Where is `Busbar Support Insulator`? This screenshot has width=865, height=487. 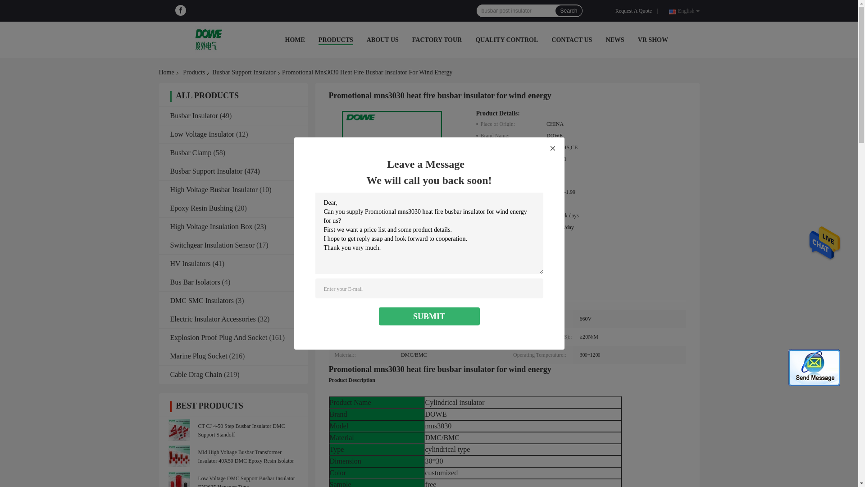 Busbar Support Insulator is located at coordinates (206, 171).